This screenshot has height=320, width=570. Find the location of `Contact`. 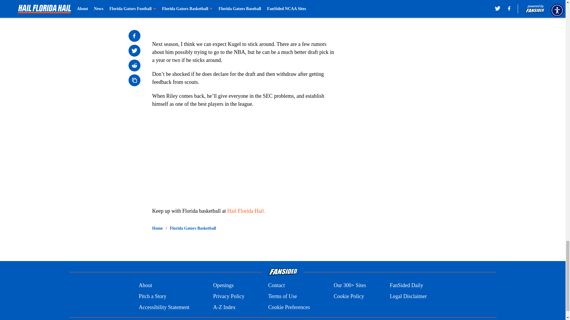

Contact is located at coordinates (276, 286).